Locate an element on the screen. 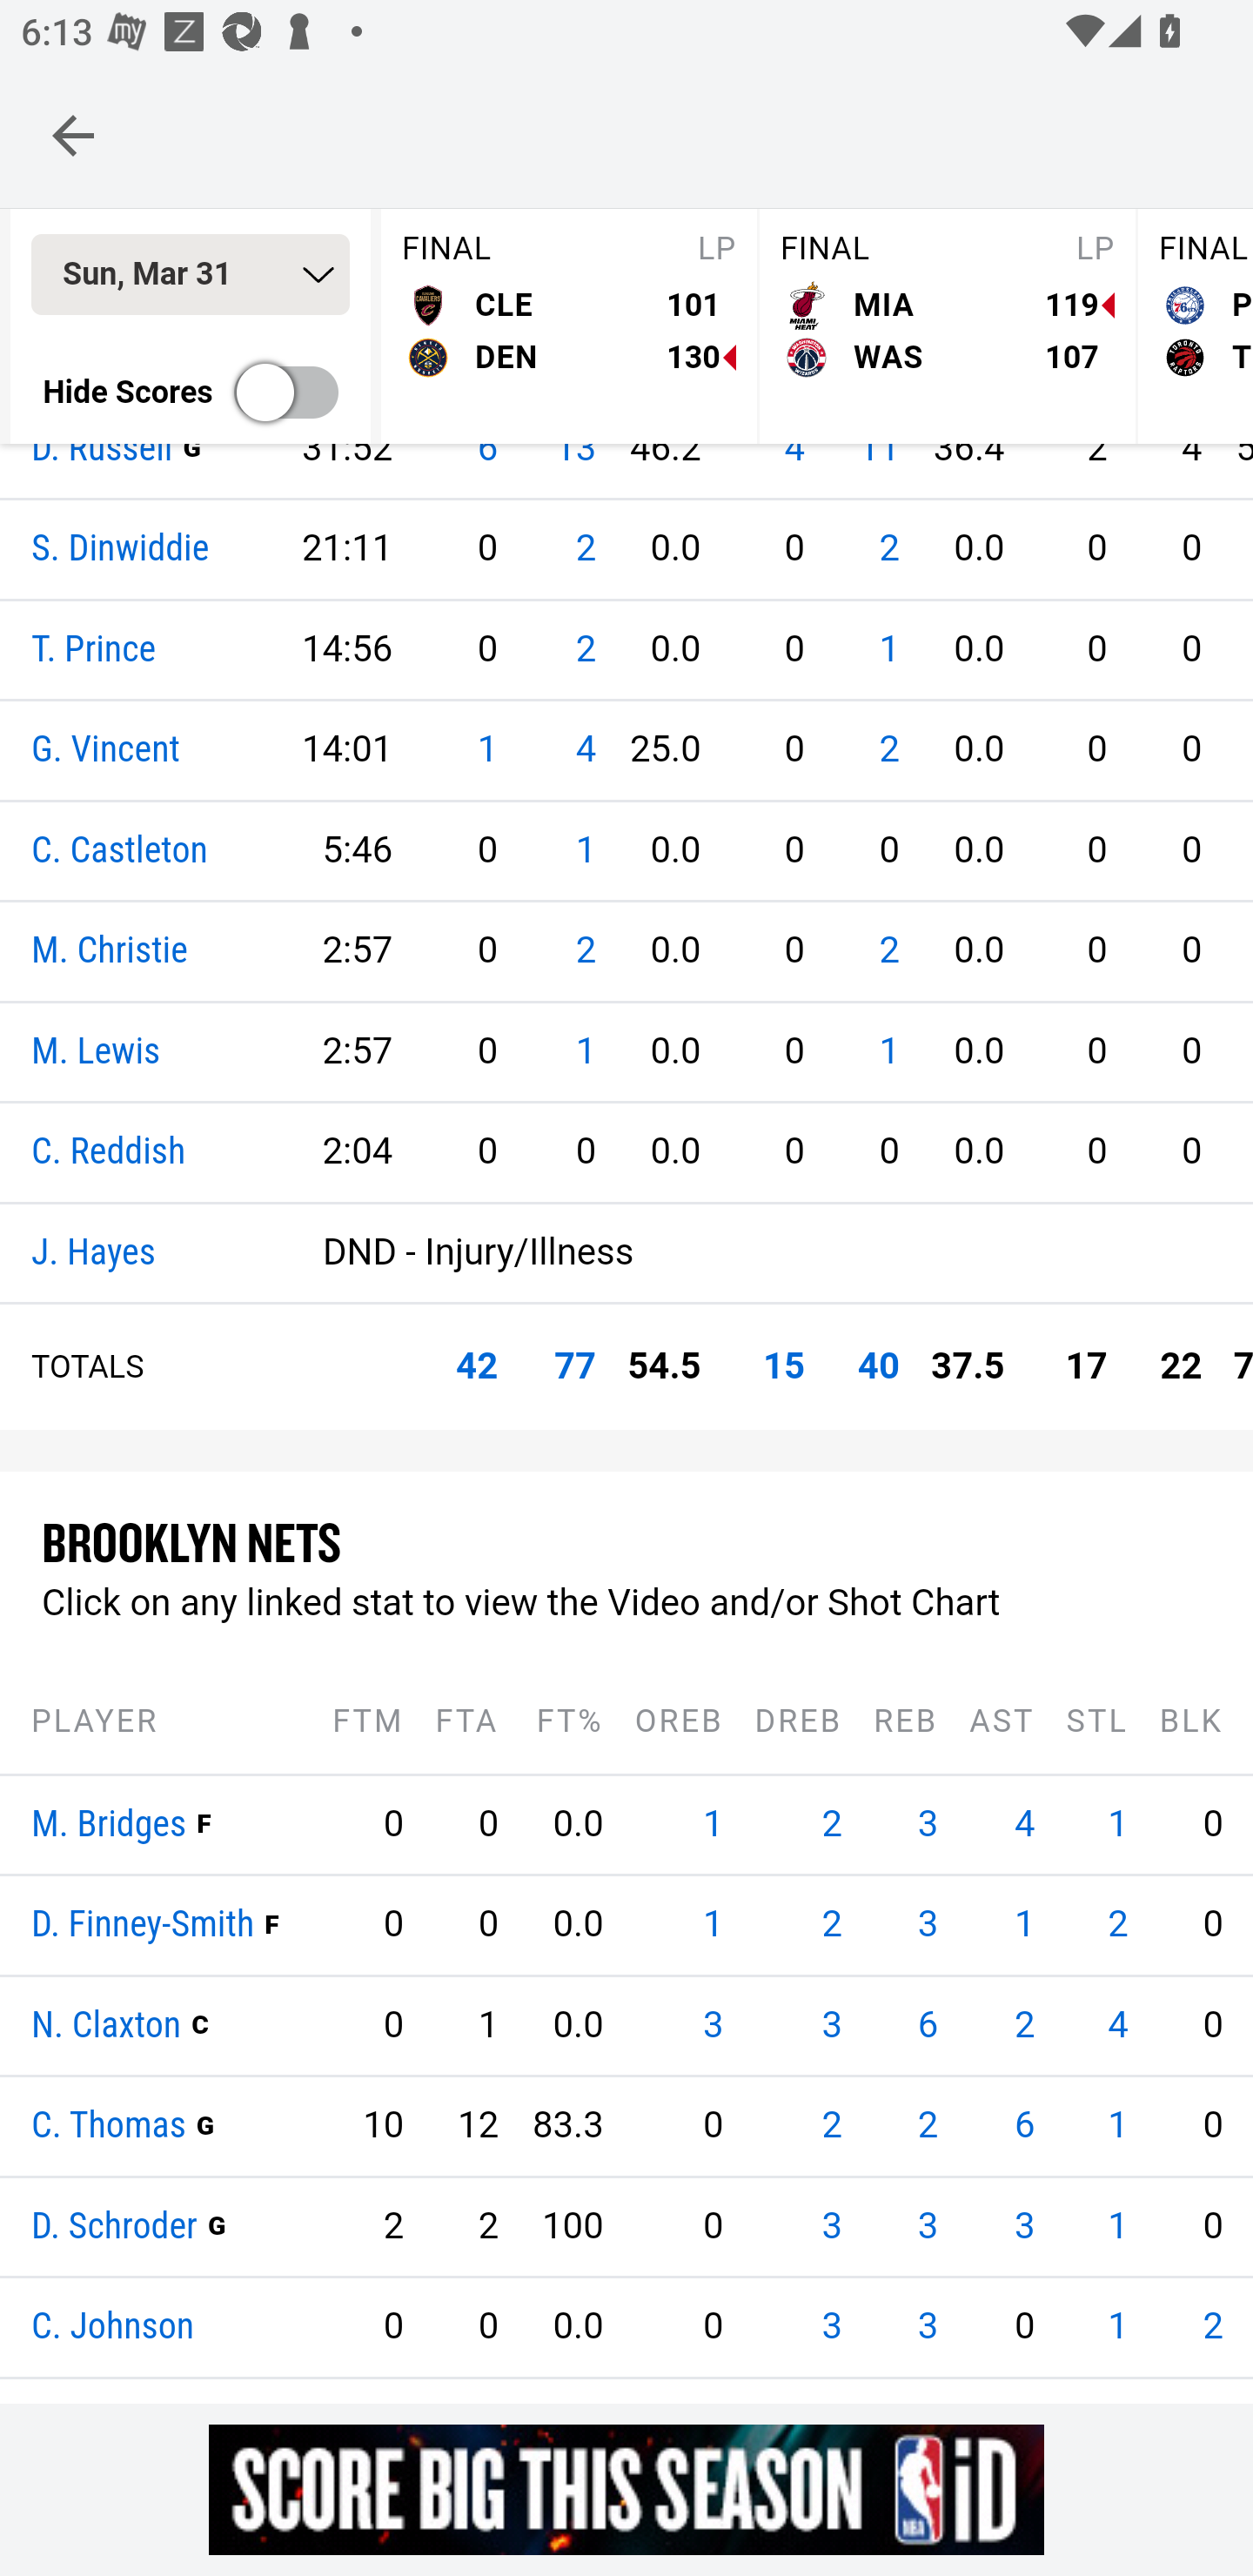  Sun, Mar 31 is located at coordinates (190, 277).